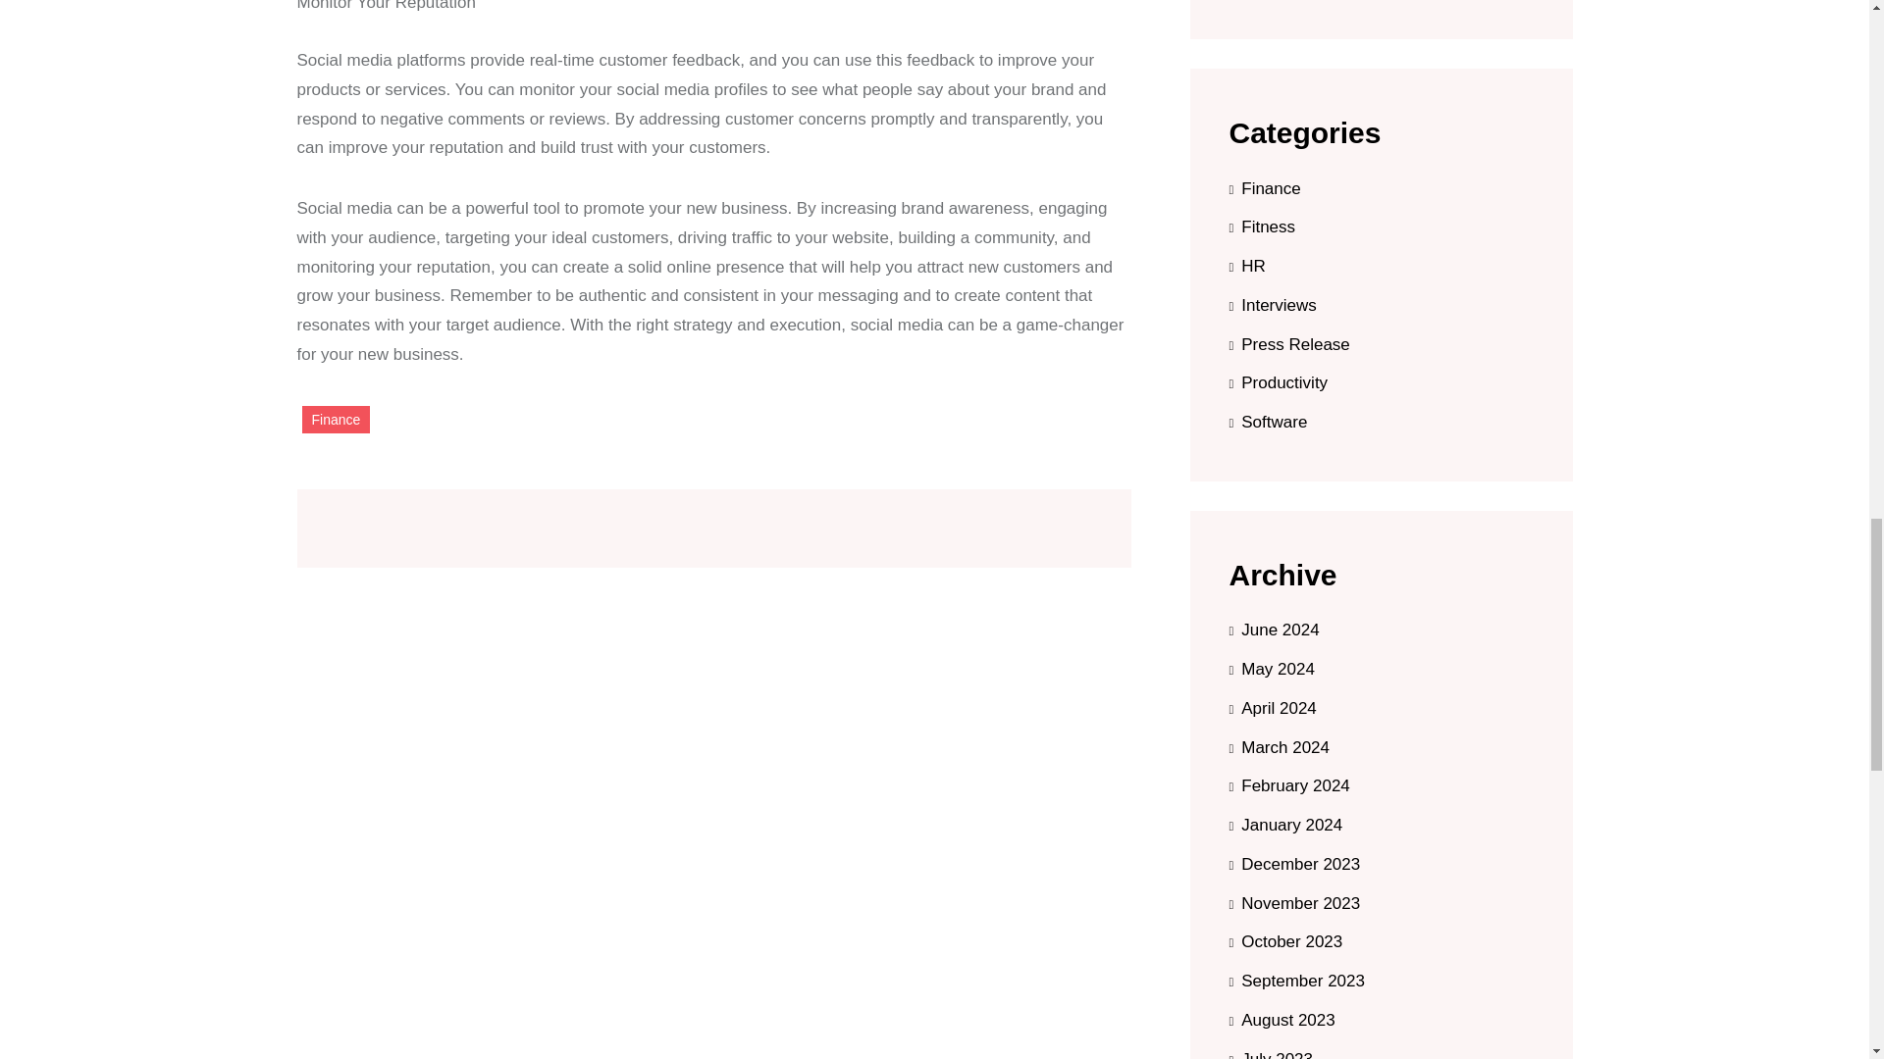 This screenshot has height=1059, width=1884. I want to click on February 2024, so click(1287, 785).